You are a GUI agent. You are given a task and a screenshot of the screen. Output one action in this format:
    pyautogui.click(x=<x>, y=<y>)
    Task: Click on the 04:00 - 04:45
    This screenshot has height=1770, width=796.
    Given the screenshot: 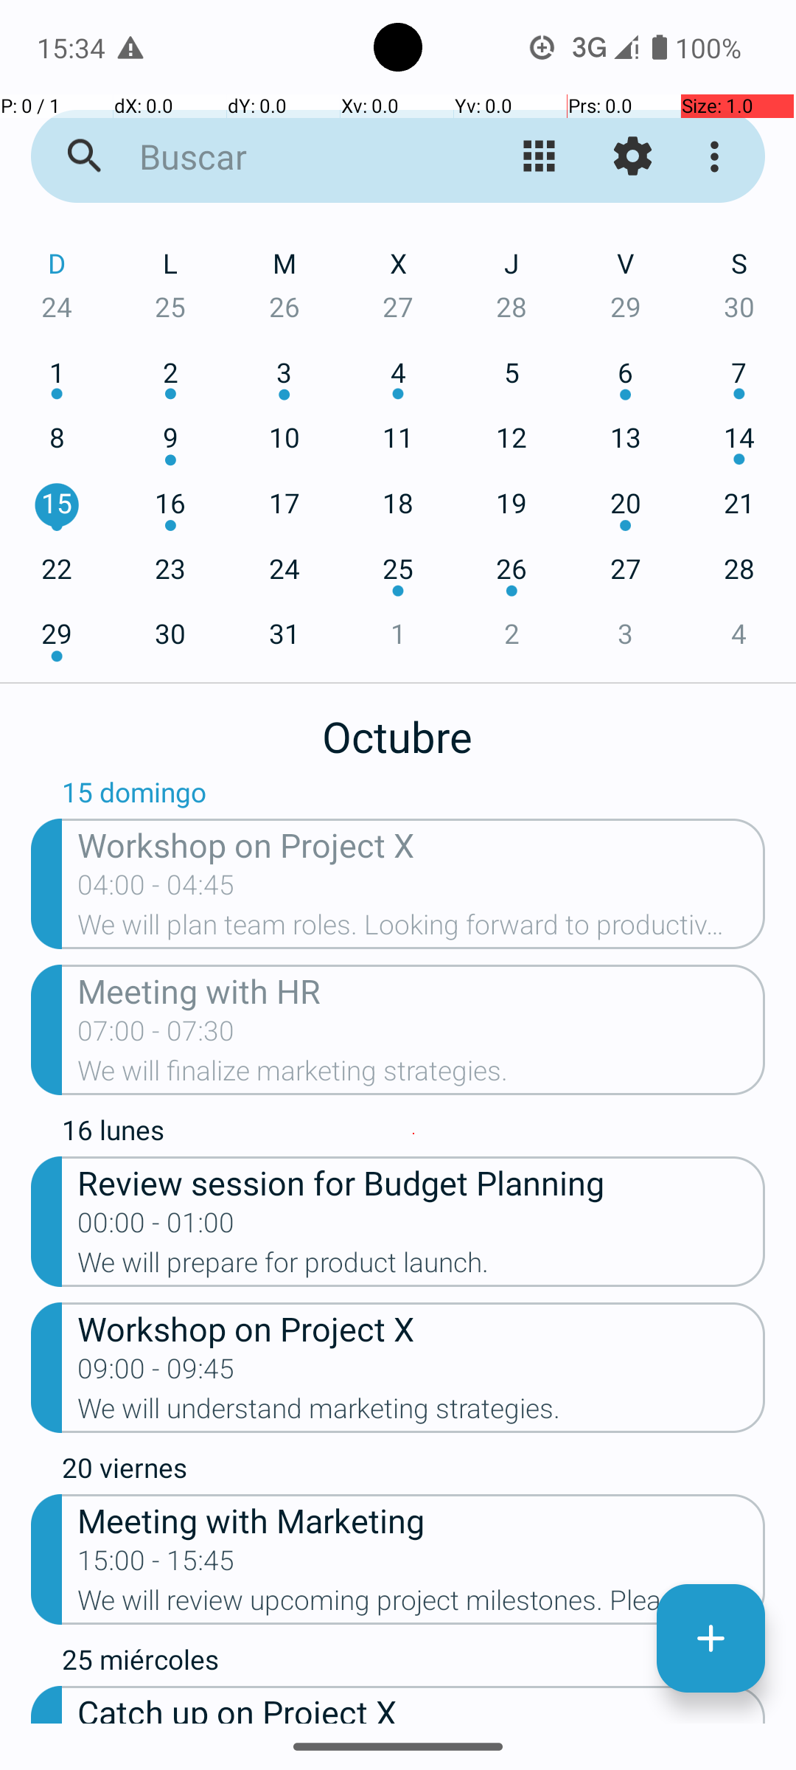 What is the action you would take?
    pyautogui.click(x=156, y=889)
    